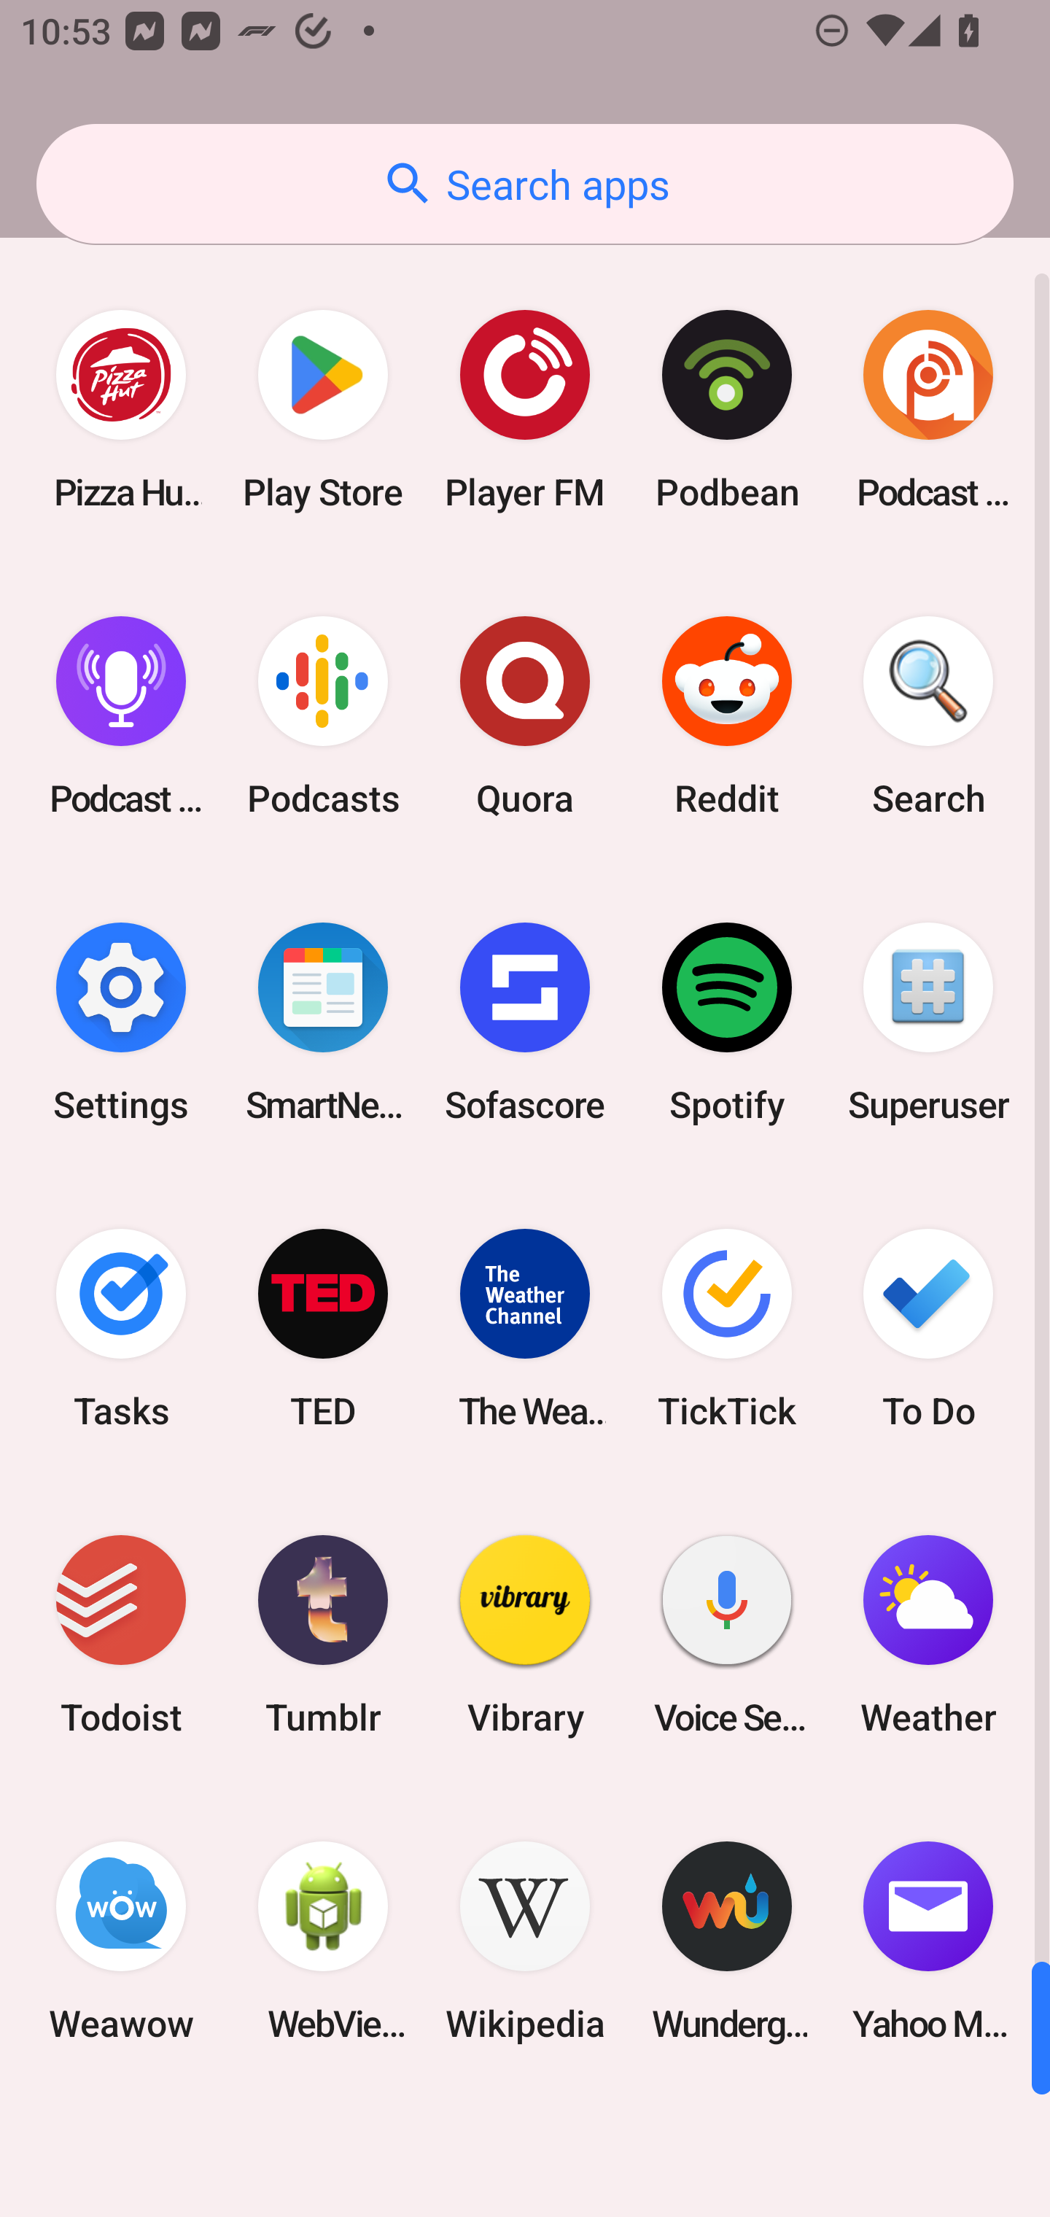  Describe the element at coordinates (525, 716) in the screenshot. I see `Quora` at that location.